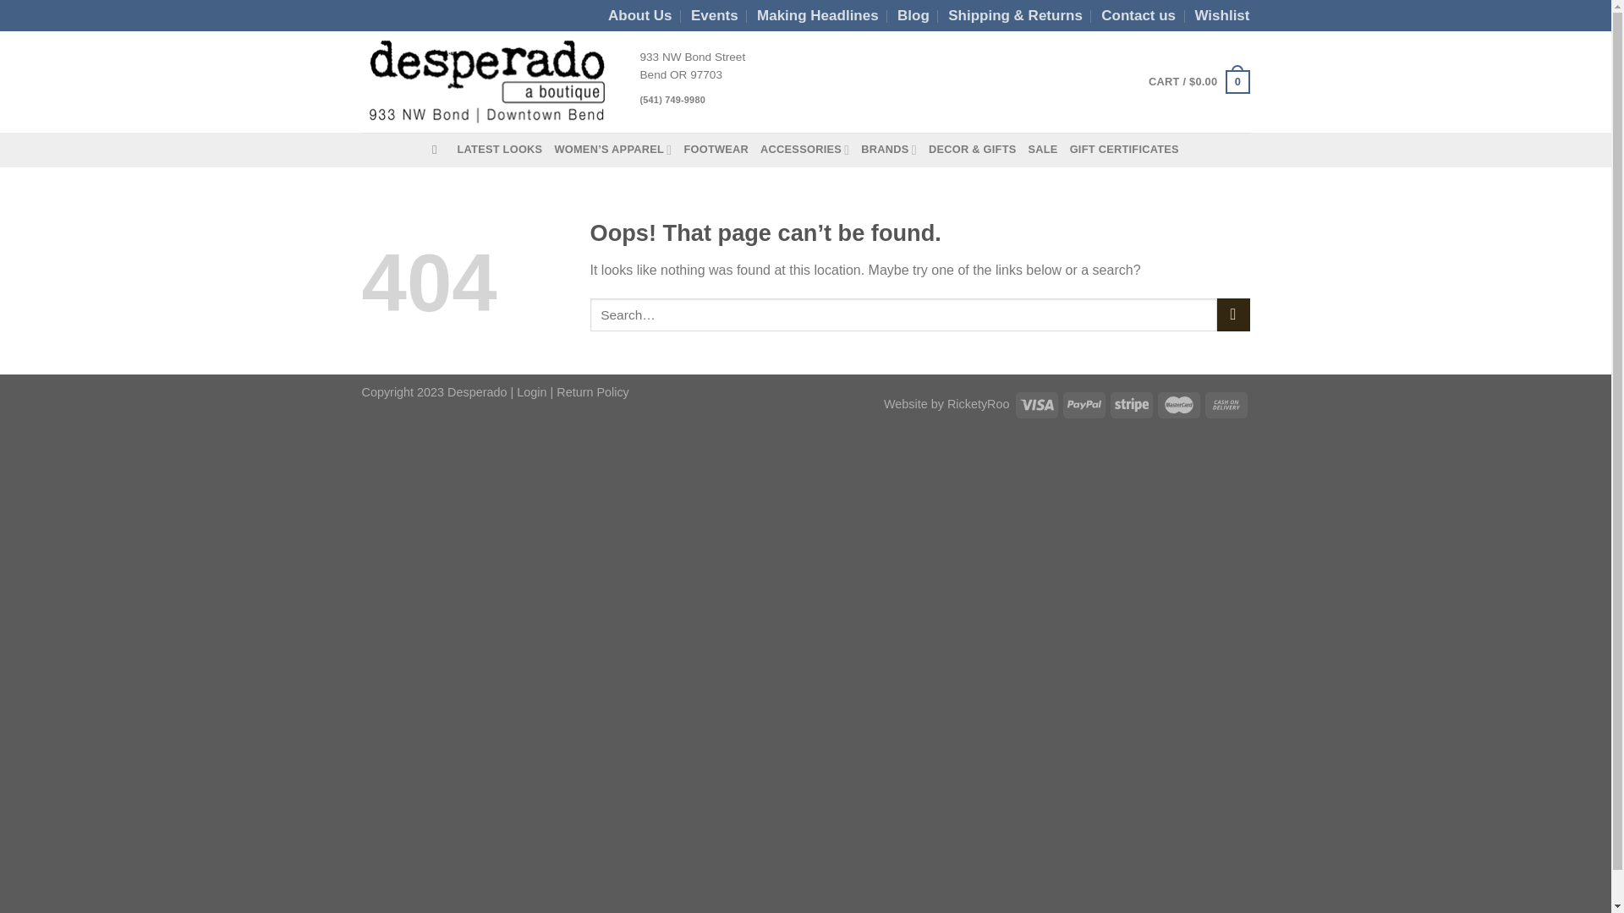  Describe the element at coordinates (716, 149) in the screenshot. I see `FOOTWEAR` at that location.